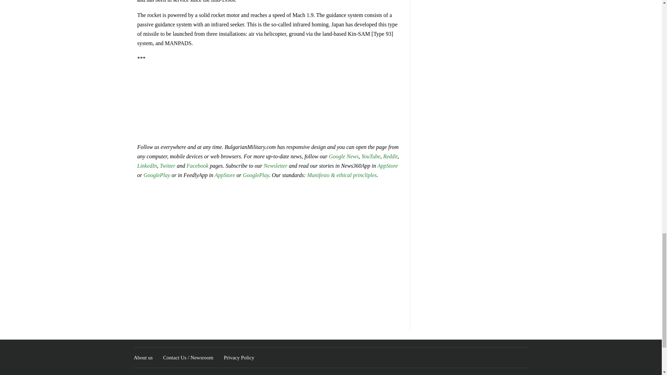 This screenshot has width=667, height=375. Describe the element at coordinates (371, 156) in the screenshot. I see `YouTube` at that location.